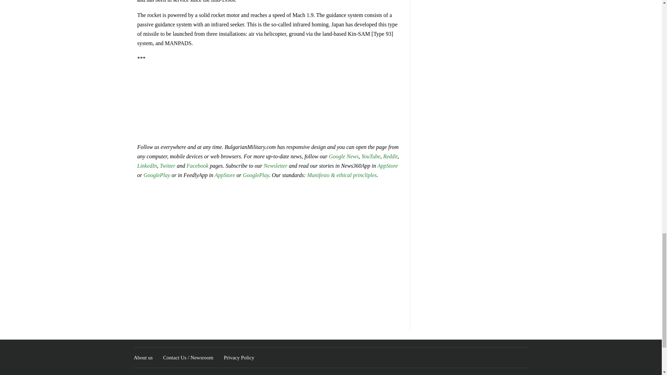 This screenshot has width=667, height=375. Describe the element at coordinates (371, 156) in the screenshot. I see `YouTube` at that location.